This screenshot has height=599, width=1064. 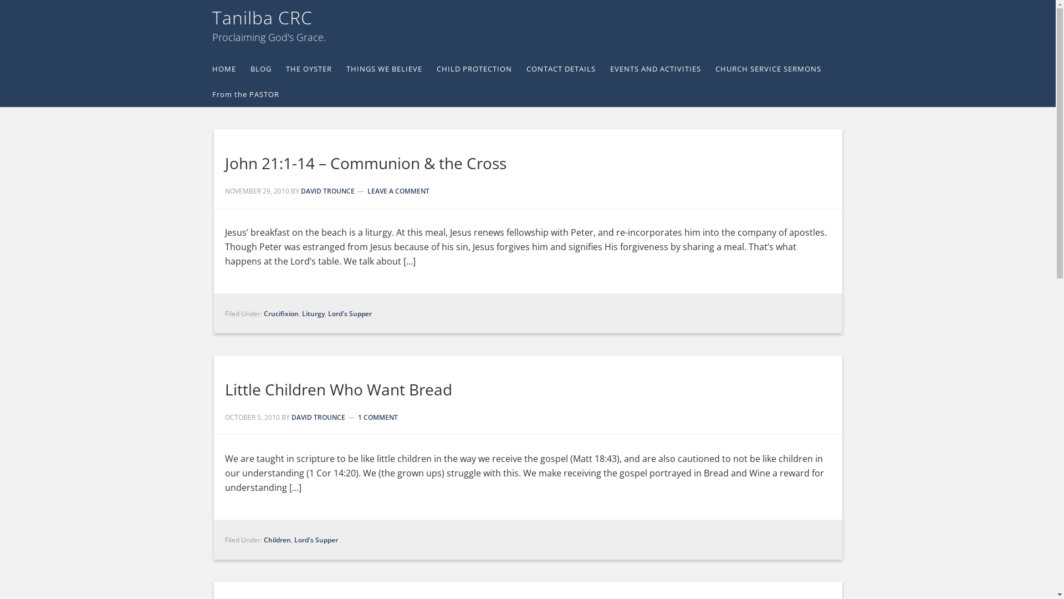 I want to click on LEAVE A COMMENT, so click(x=398, y=191).